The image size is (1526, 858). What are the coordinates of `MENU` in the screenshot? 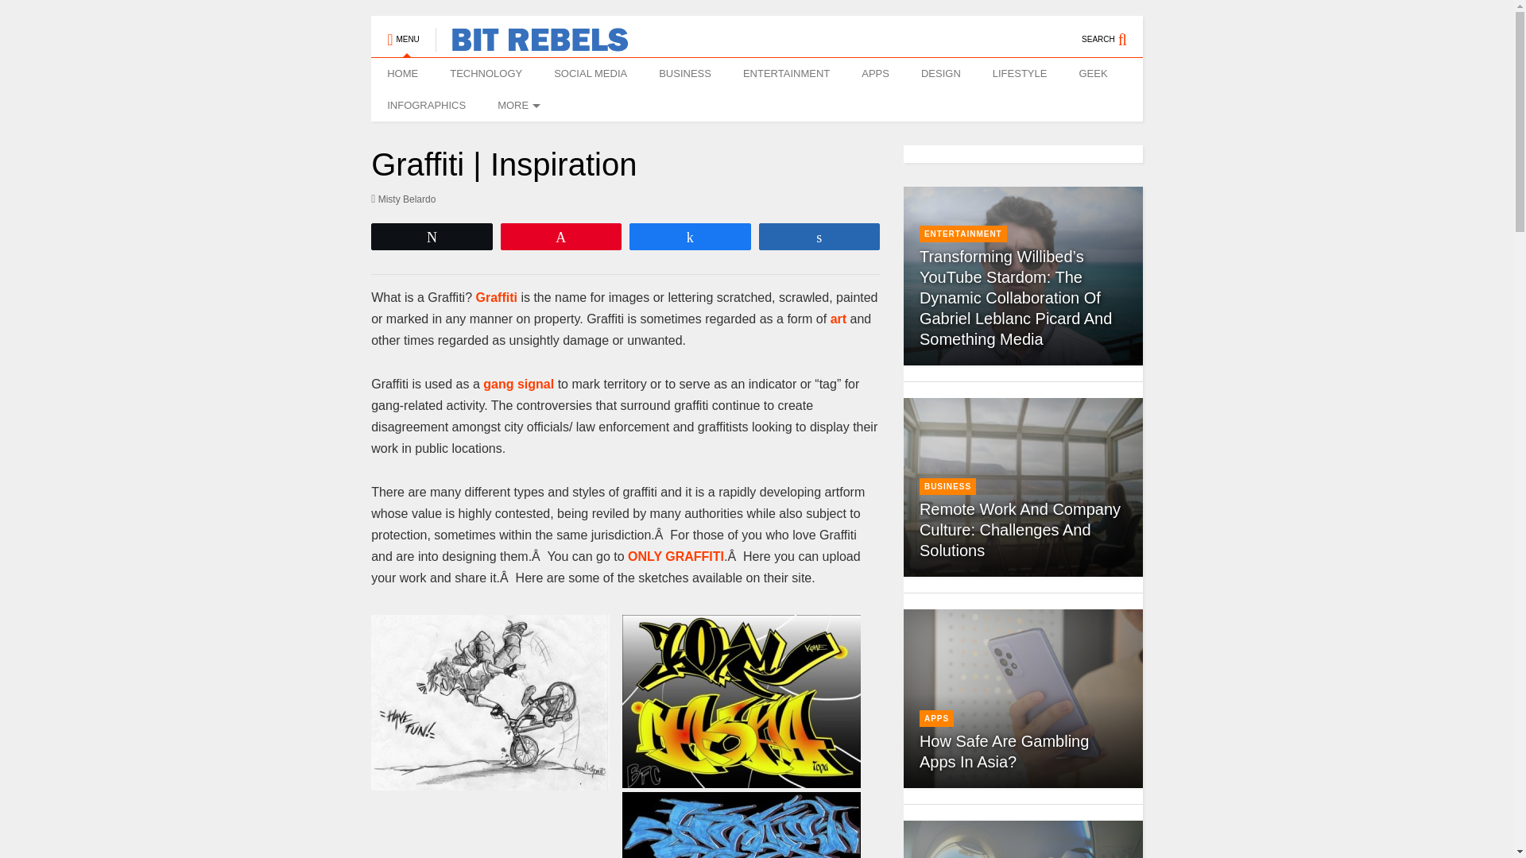 It's located at (402, 32).